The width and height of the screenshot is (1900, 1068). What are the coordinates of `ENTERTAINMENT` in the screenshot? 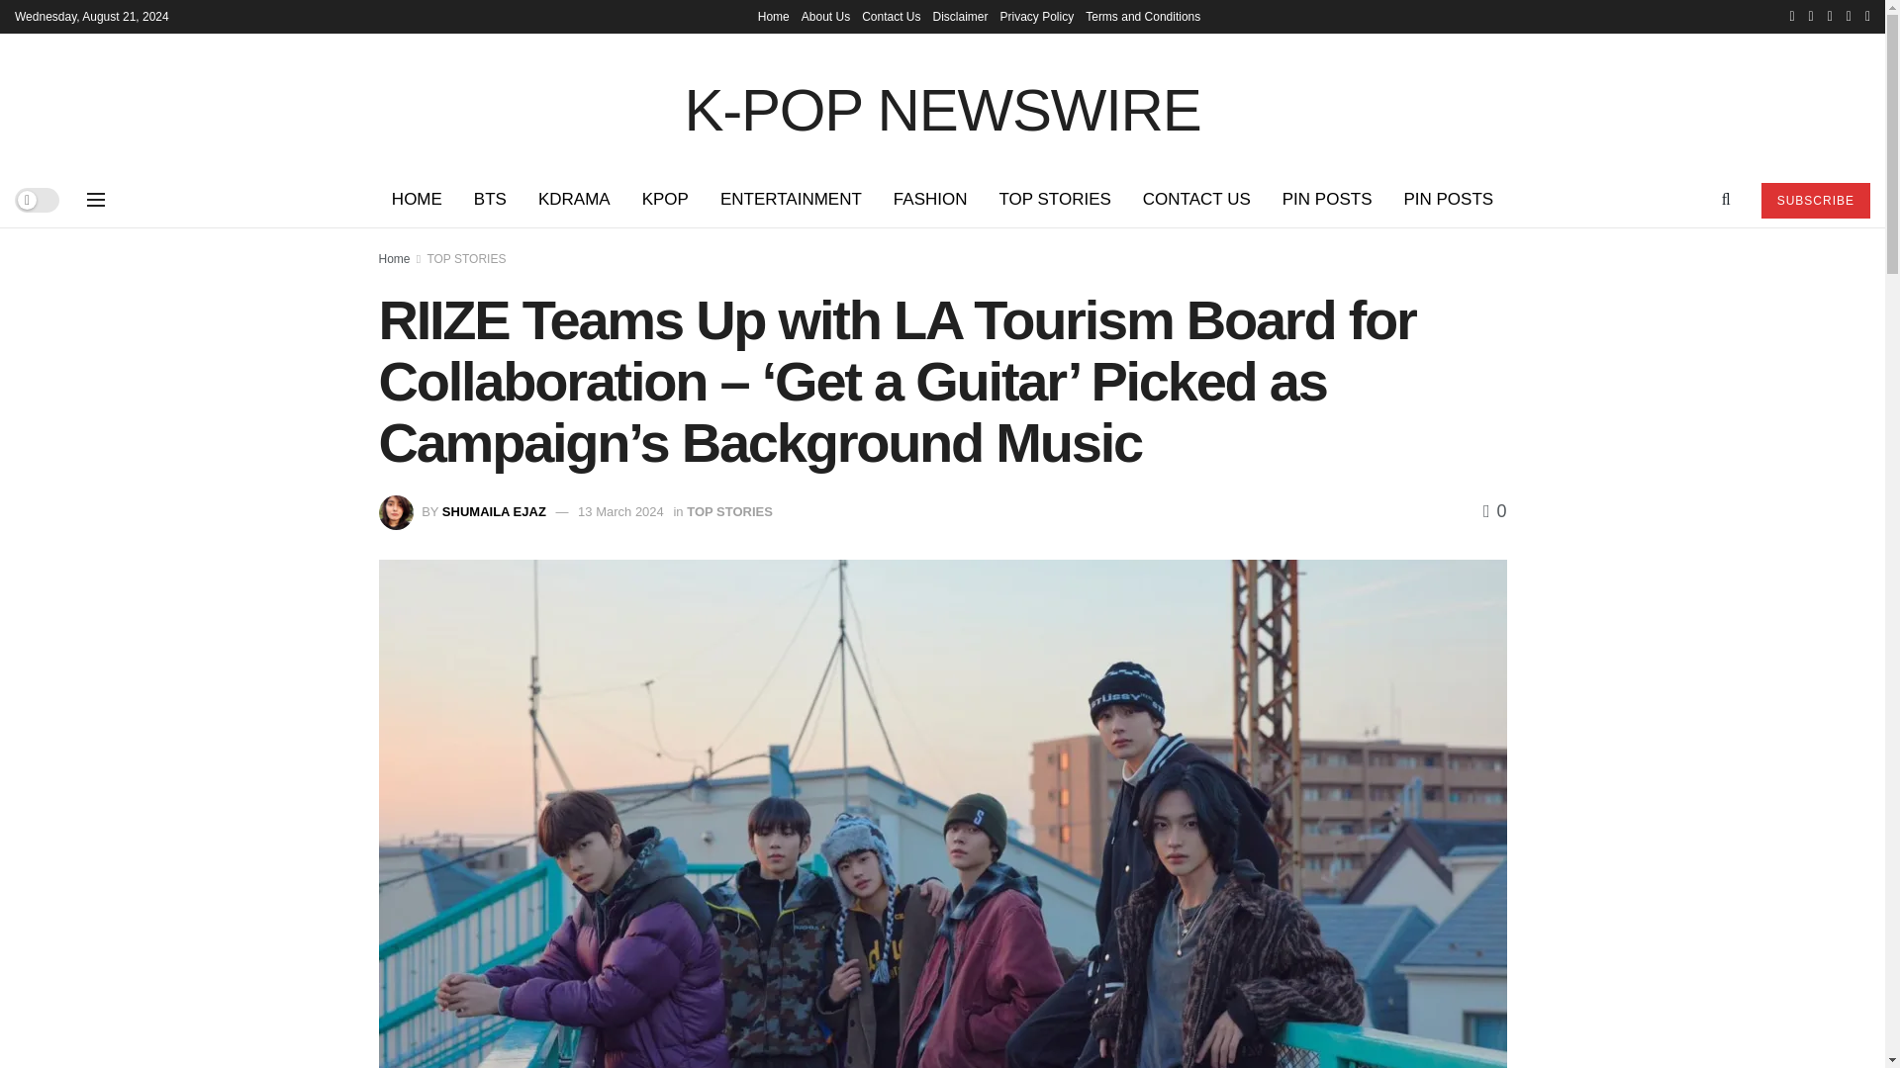 It's located at (792, 200).